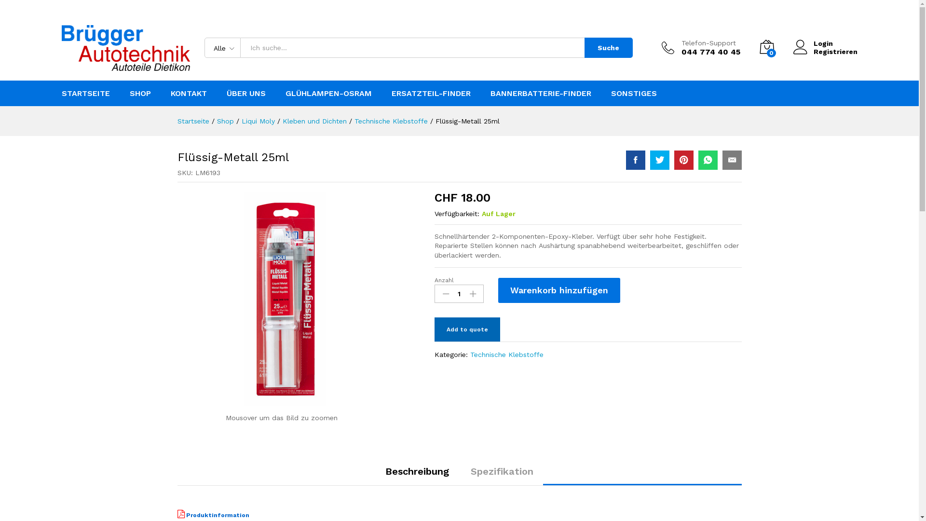 This screenshot has height=521, width=926. What do you see at coordinates (825, 52) in the screenshot?
I see `Registrieren` at bounding box center [825, 52].